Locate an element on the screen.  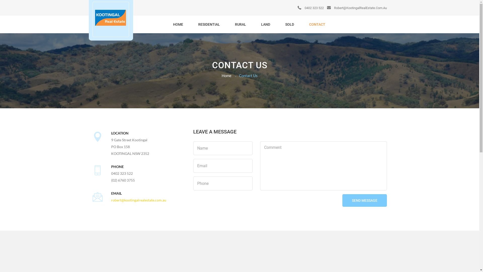
HOME is located at coordinates (178, 24).